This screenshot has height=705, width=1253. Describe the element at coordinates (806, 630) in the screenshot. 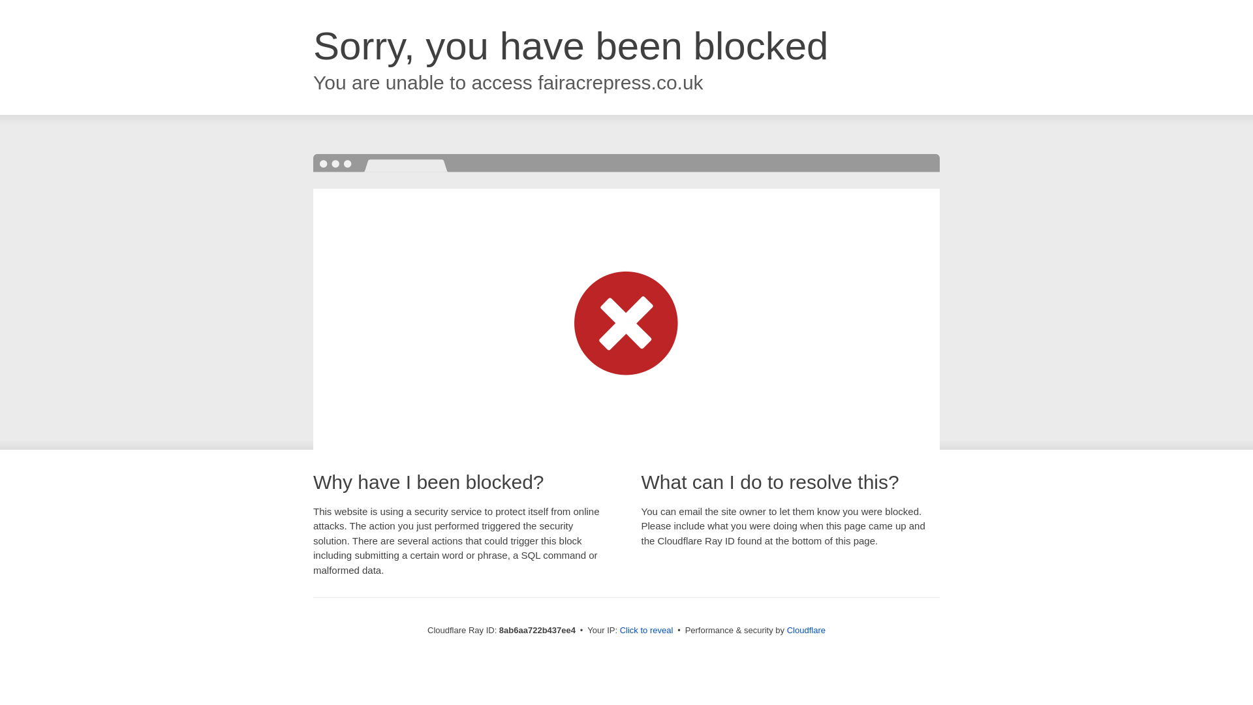

I see `Cloudflare` at that location.